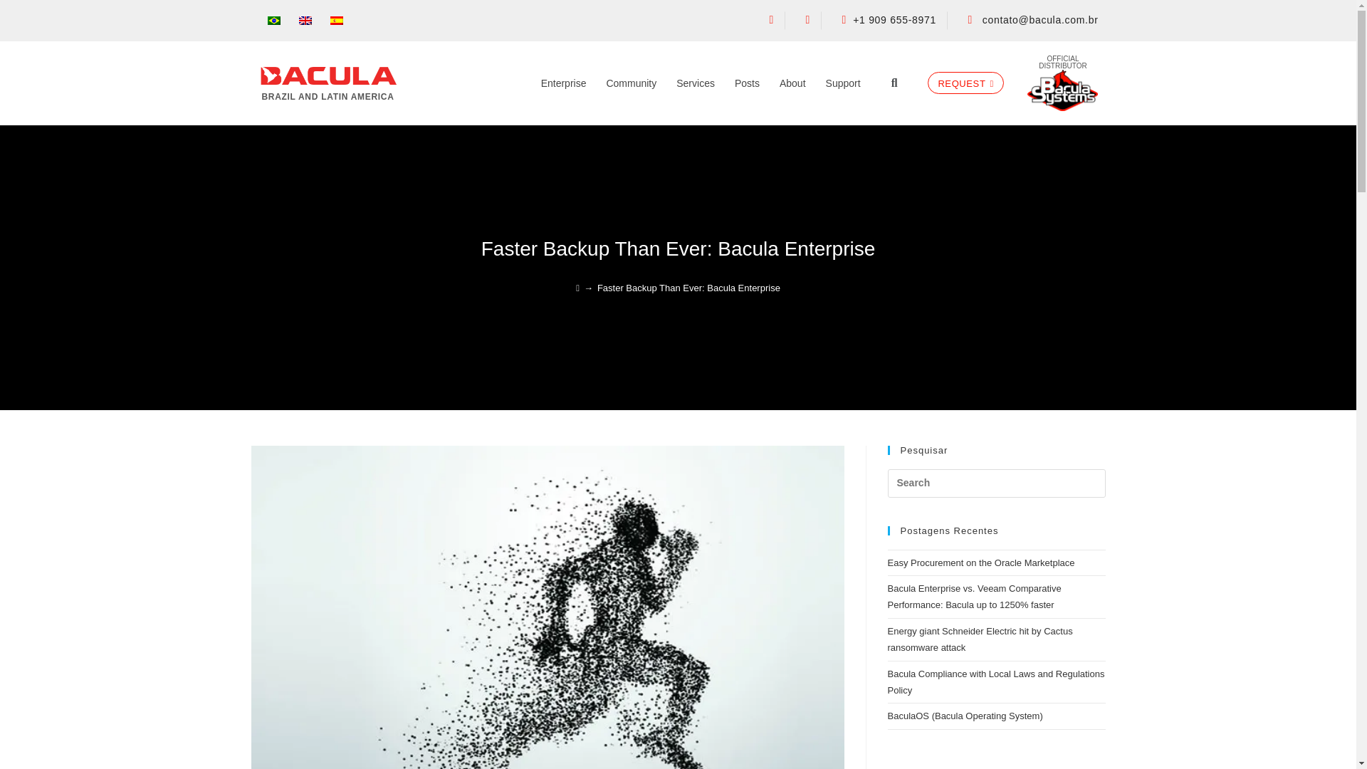 The width and height of the screenshot is (1367, 769). I want to click on Community, so click(631, 83).